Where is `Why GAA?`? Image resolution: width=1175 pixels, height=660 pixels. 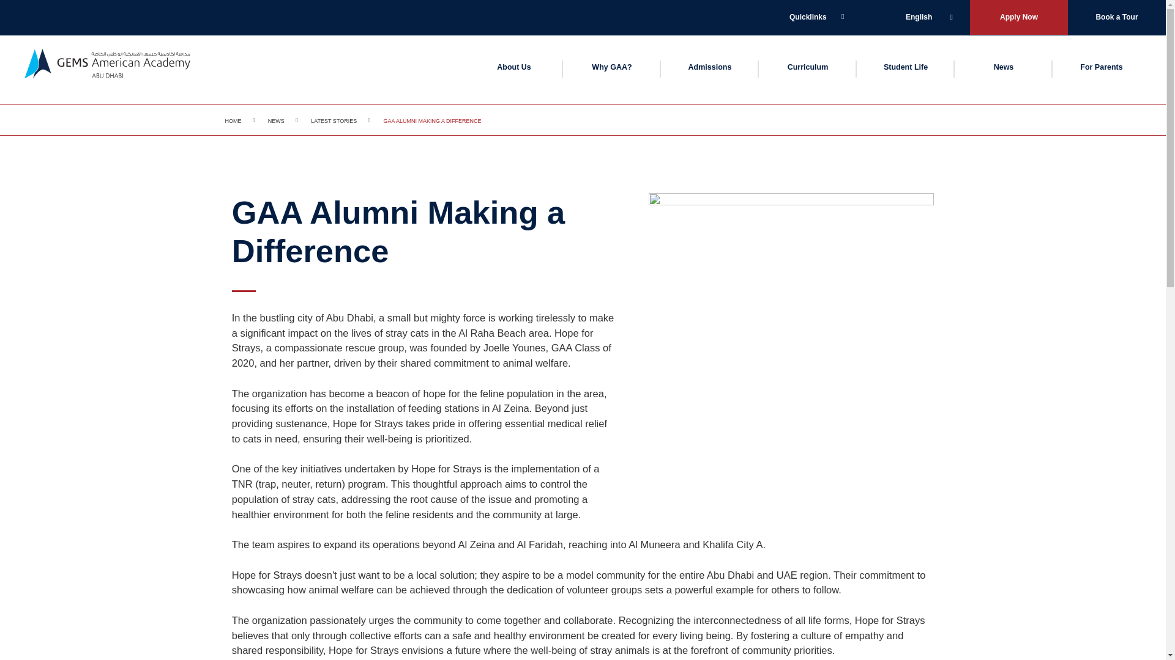
Why GAA? is located at coordinates (612, 67).